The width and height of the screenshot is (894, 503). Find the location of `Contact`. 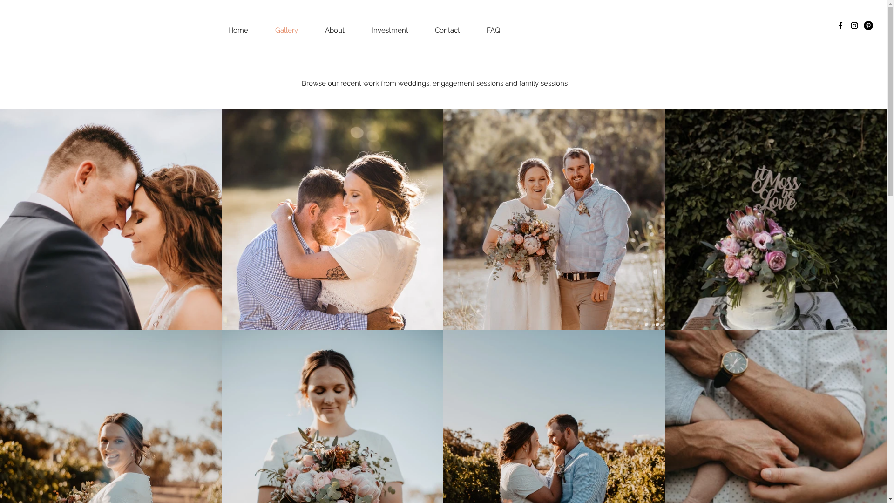

Contact is located at coordinates (447, 30).